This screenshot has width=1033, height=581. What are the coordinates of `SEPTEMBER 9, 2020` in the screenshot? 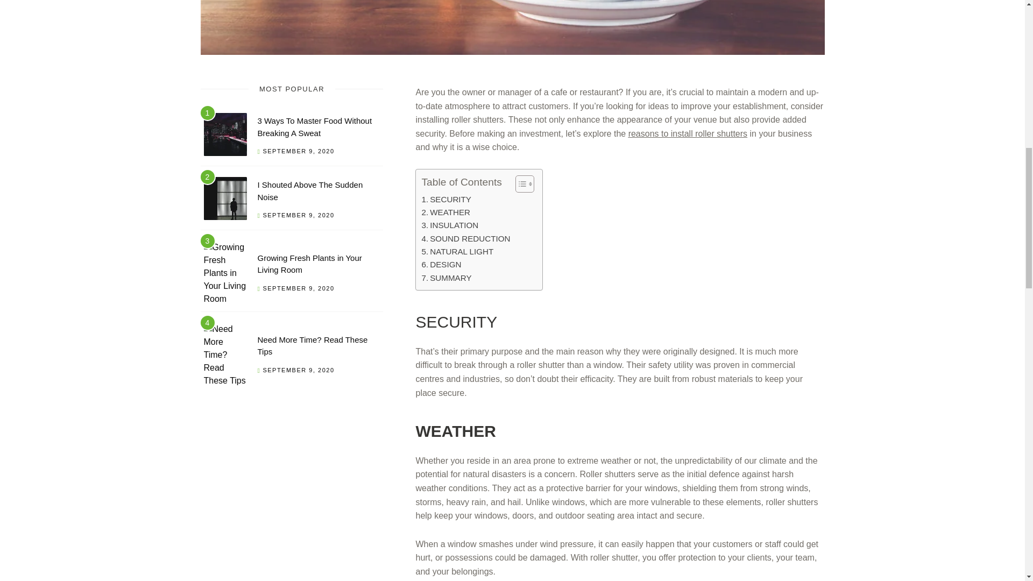 It's located at (298, 370).